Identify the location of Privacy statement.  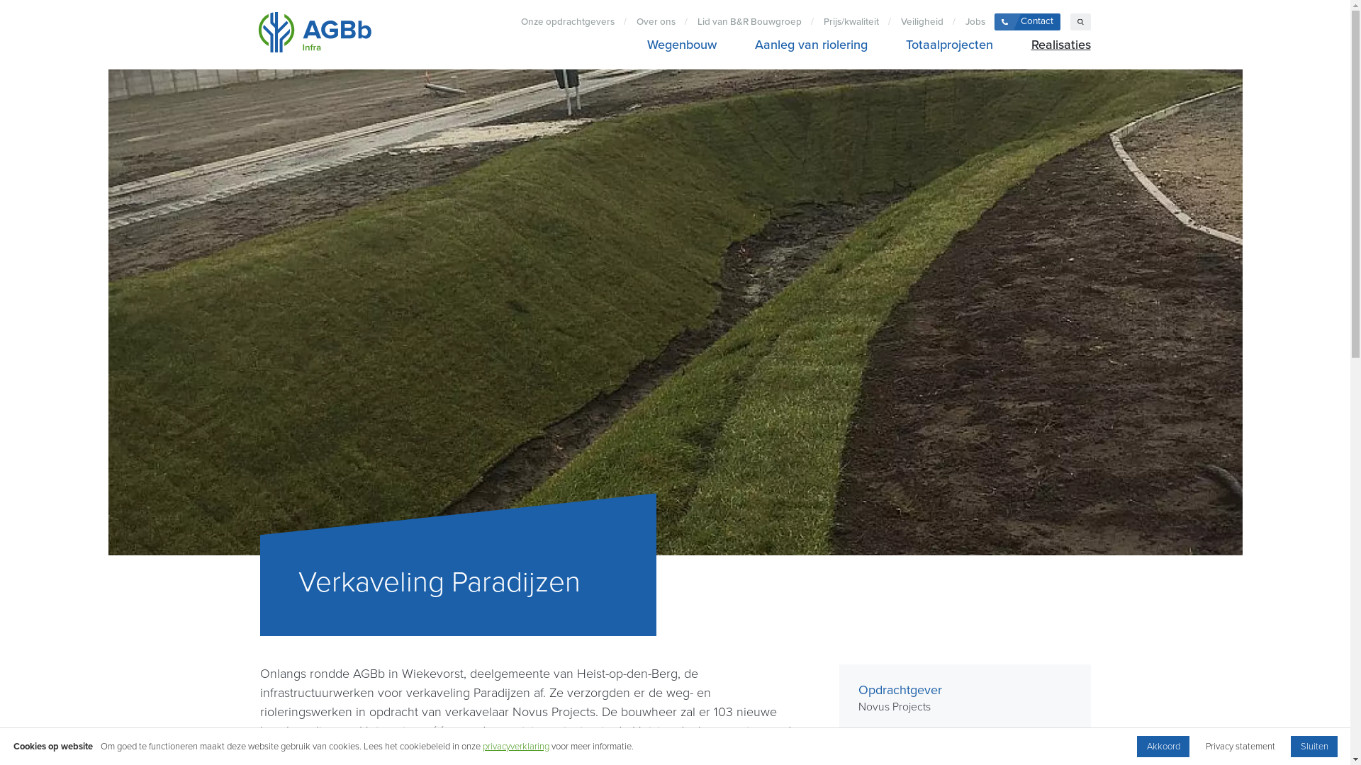
(1240, 747).